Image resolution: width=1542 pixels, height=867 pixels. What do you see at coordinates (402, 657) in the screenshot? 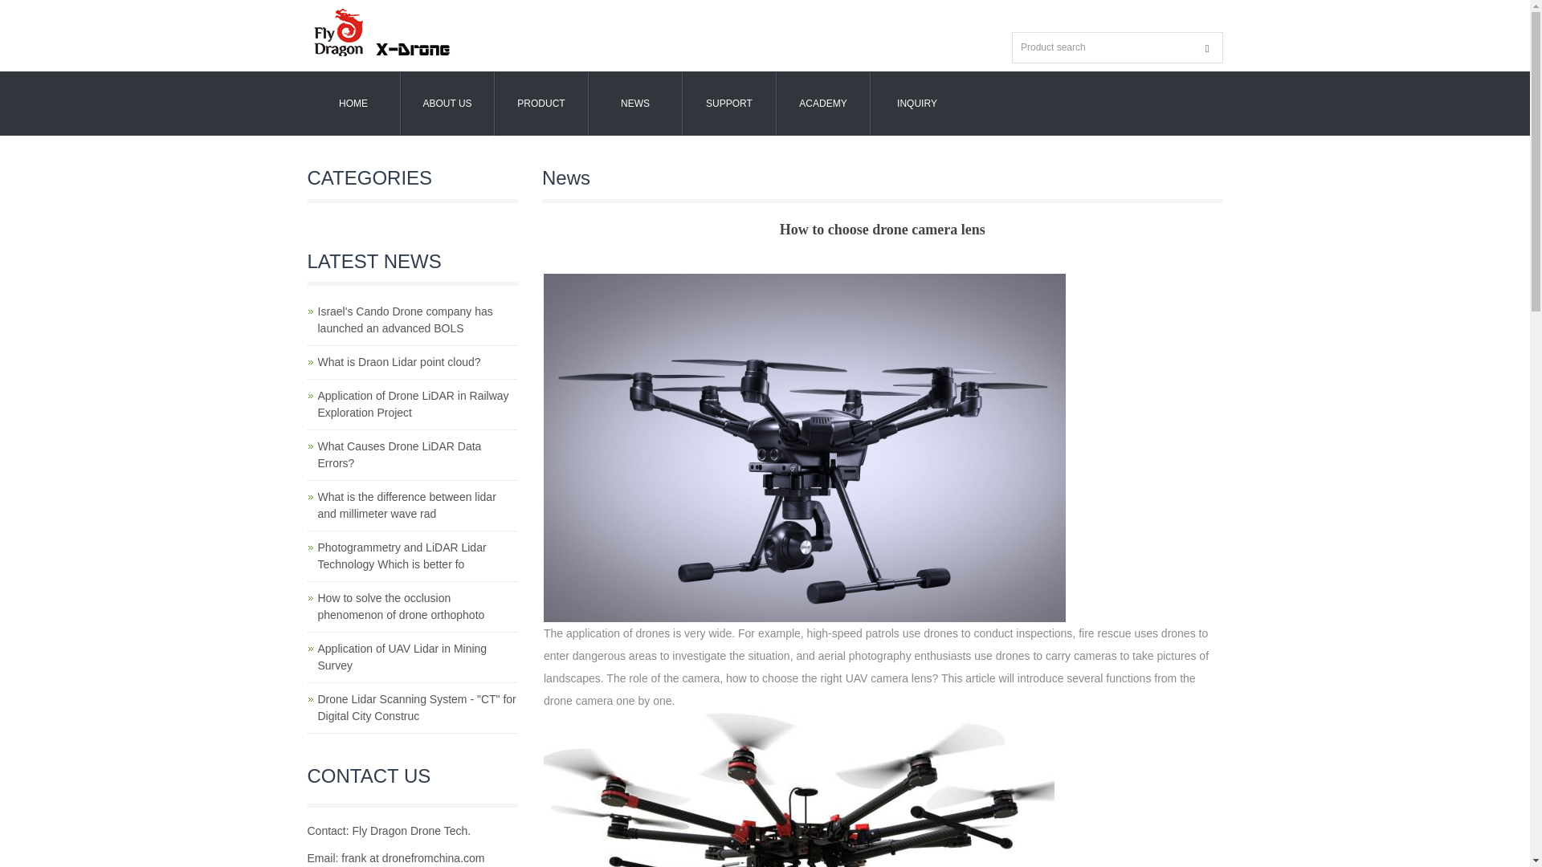
I see `Application of UAV Lidar in Mining Survey` at bounding box center [402, 657].